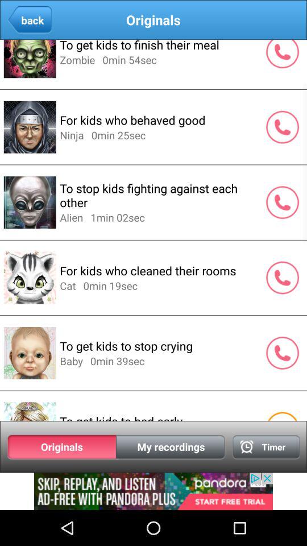  I want to click on advertisement banner, so click(153, 491).